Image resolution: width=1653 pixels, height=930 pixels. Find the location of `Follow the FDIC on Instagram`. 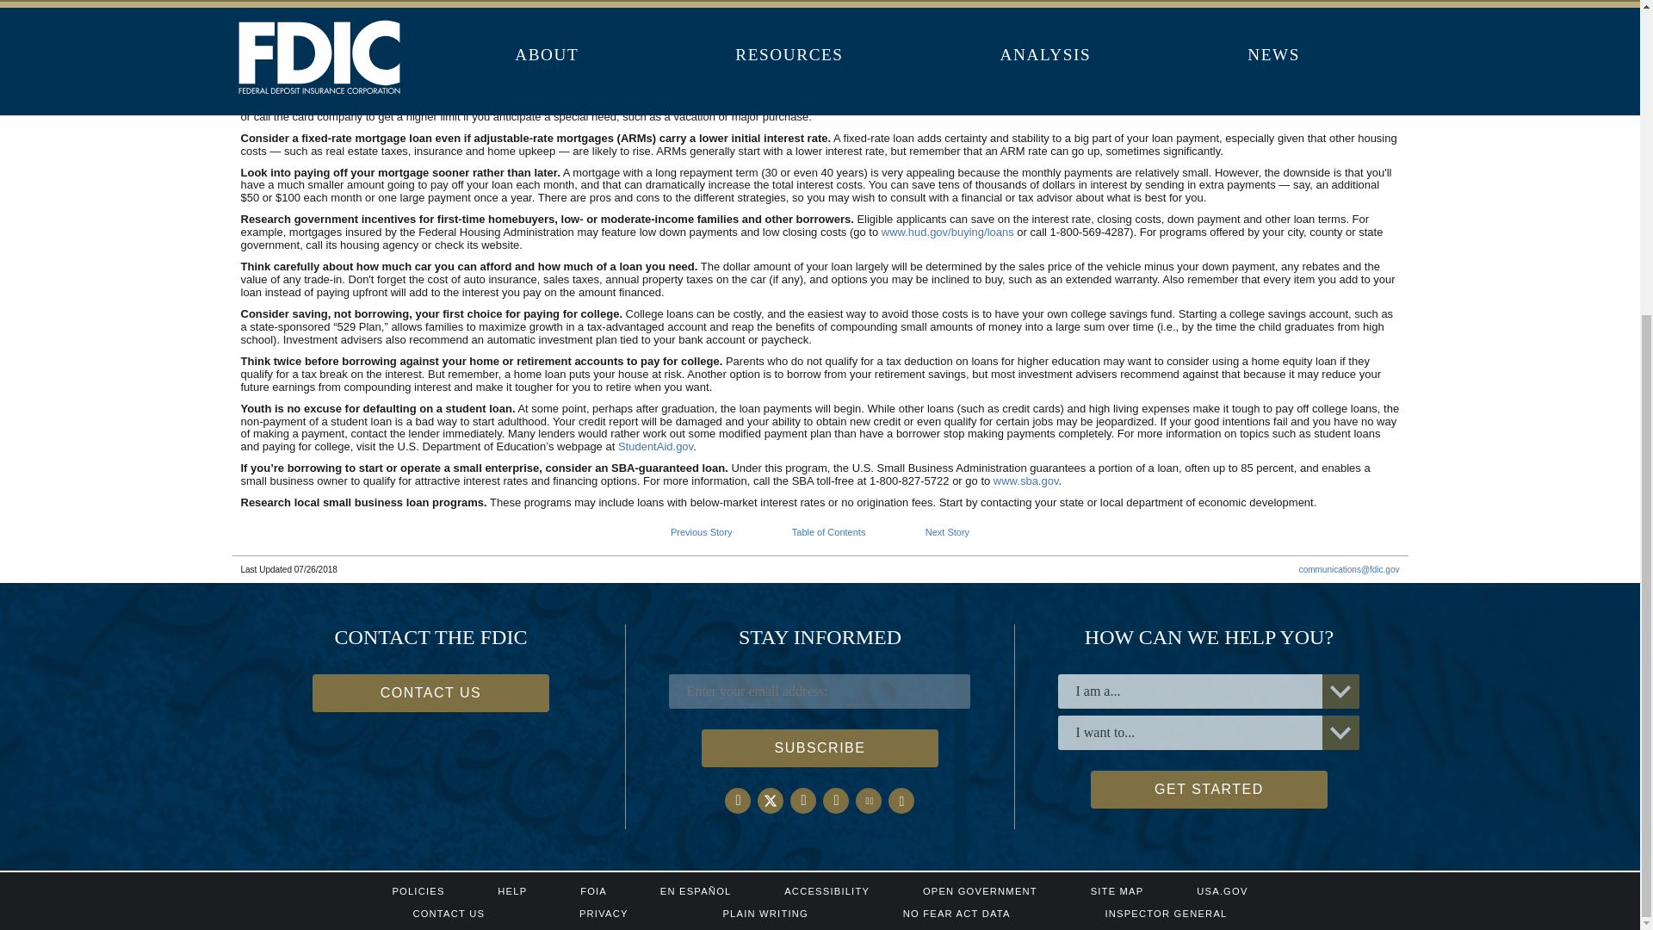

Follow the FDIC on Instagram is located at coordinates (802, 801).